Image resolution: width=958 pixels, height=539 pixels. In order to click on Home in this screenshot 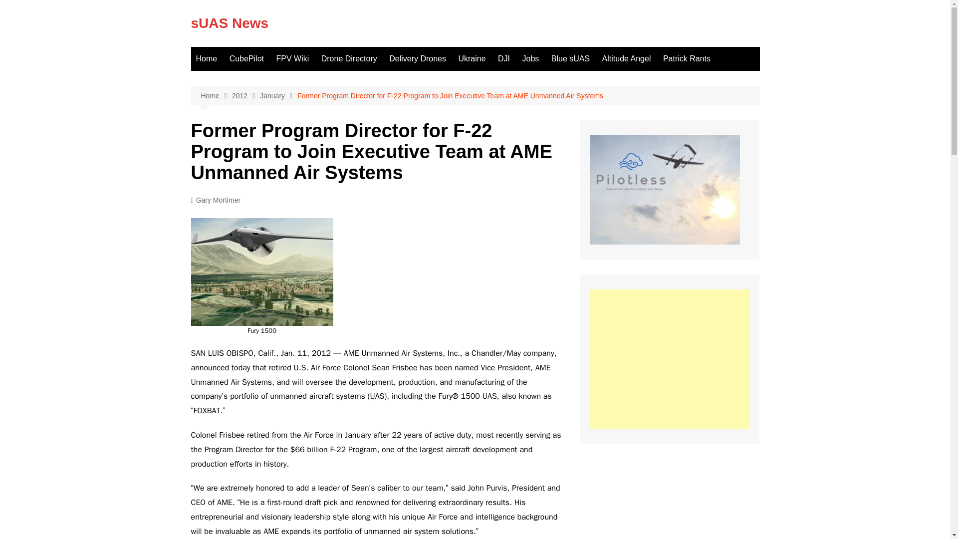, I will do `click(216, 96)`.